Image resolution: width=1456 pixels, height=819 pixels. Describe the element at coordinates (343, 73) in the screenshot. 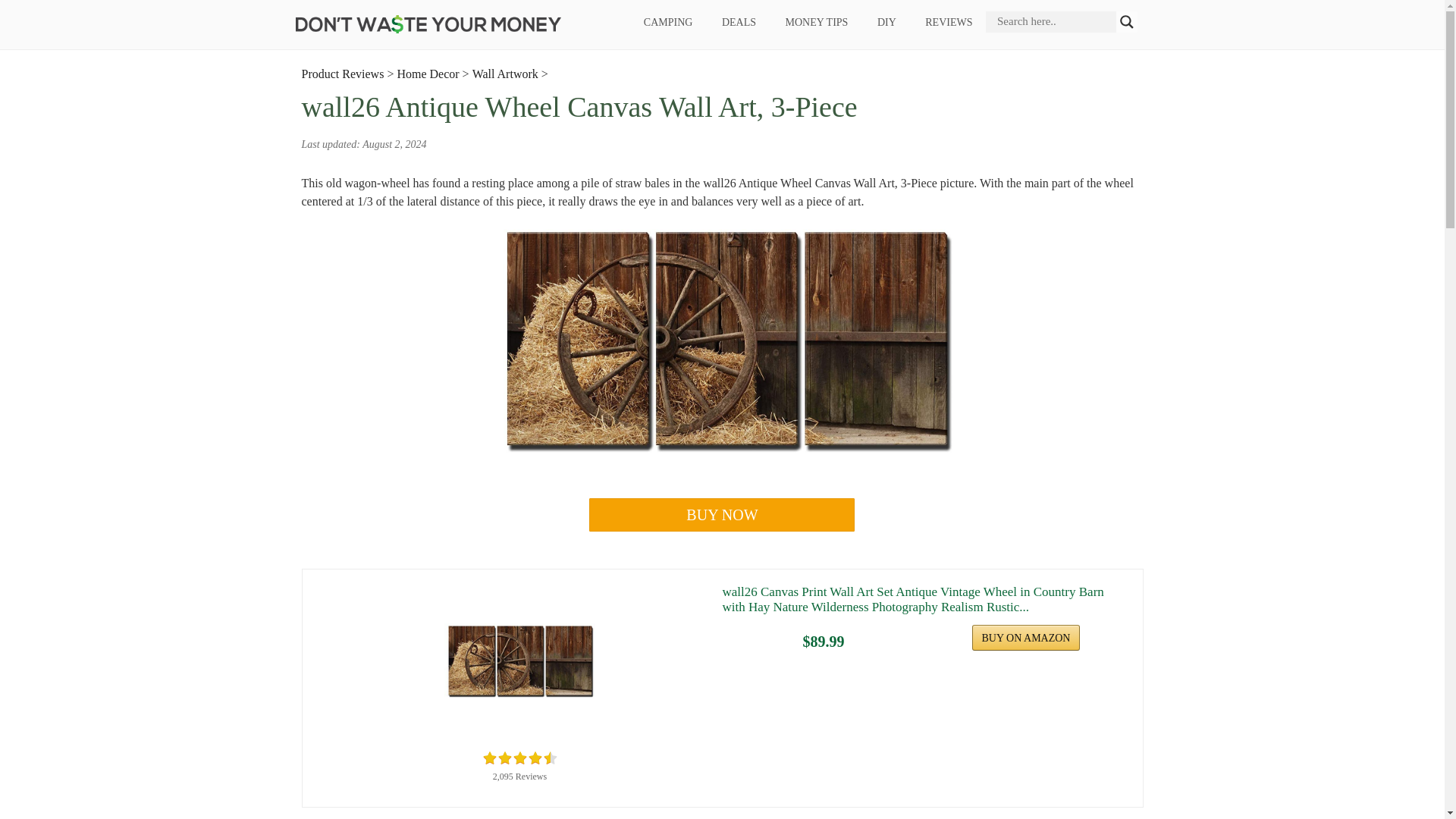

I see `Product Reviews` at that location.